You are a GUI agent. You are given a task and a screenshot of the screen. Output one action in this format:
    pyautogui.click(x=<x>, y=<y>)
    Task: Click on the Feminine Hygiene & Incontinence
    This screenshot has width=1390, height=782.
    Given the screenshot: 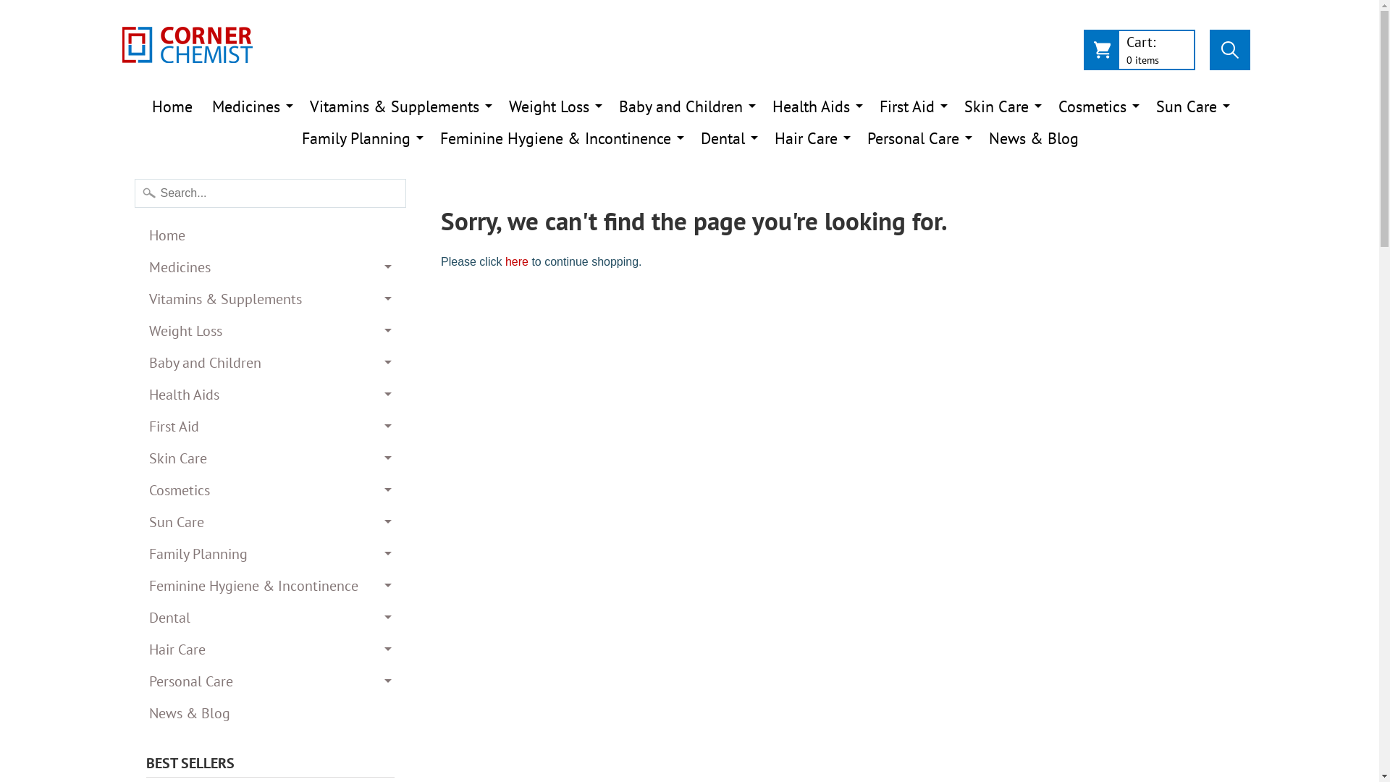 What is the action you would take?
    pyautogui.click(x=560, y=138)
    